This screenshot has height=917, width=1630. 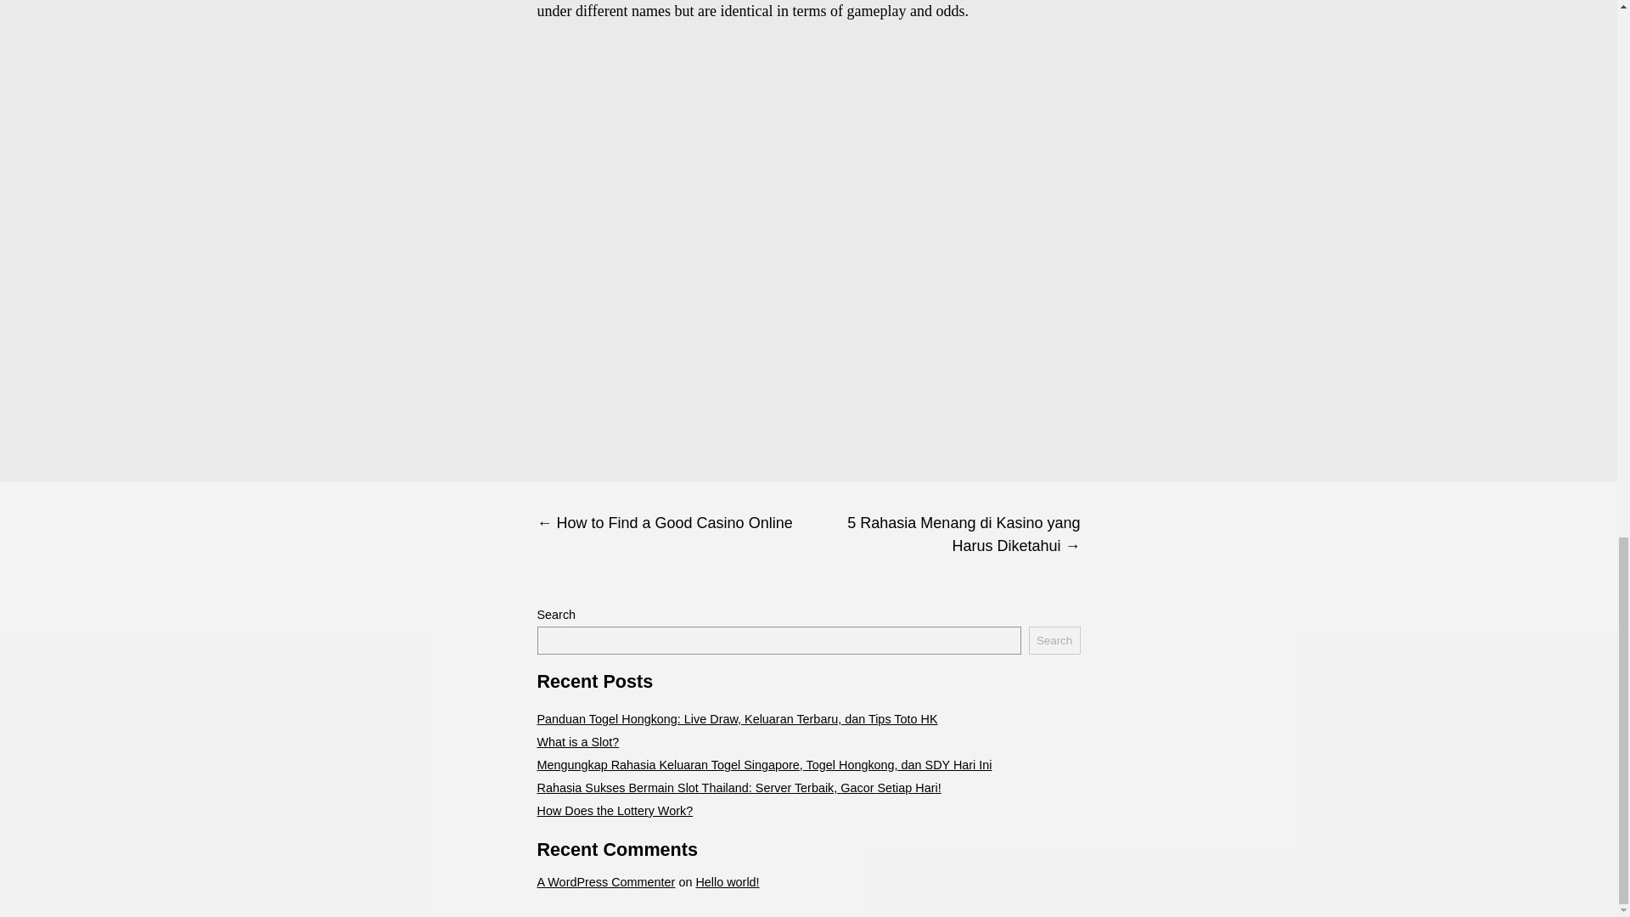 What do you see at coordinates (944, 535) in the screenshot?
I see `5 Rahasia Menang di Kasino yang Harus Diketahui` at bounding box center [944, 535].